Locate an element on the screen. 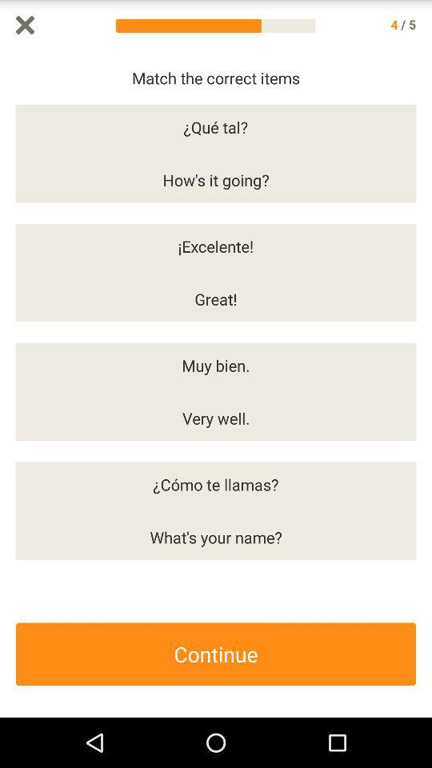 This screenshot has width=432, height=768. press button on the right is located at coordinates (424, 384).